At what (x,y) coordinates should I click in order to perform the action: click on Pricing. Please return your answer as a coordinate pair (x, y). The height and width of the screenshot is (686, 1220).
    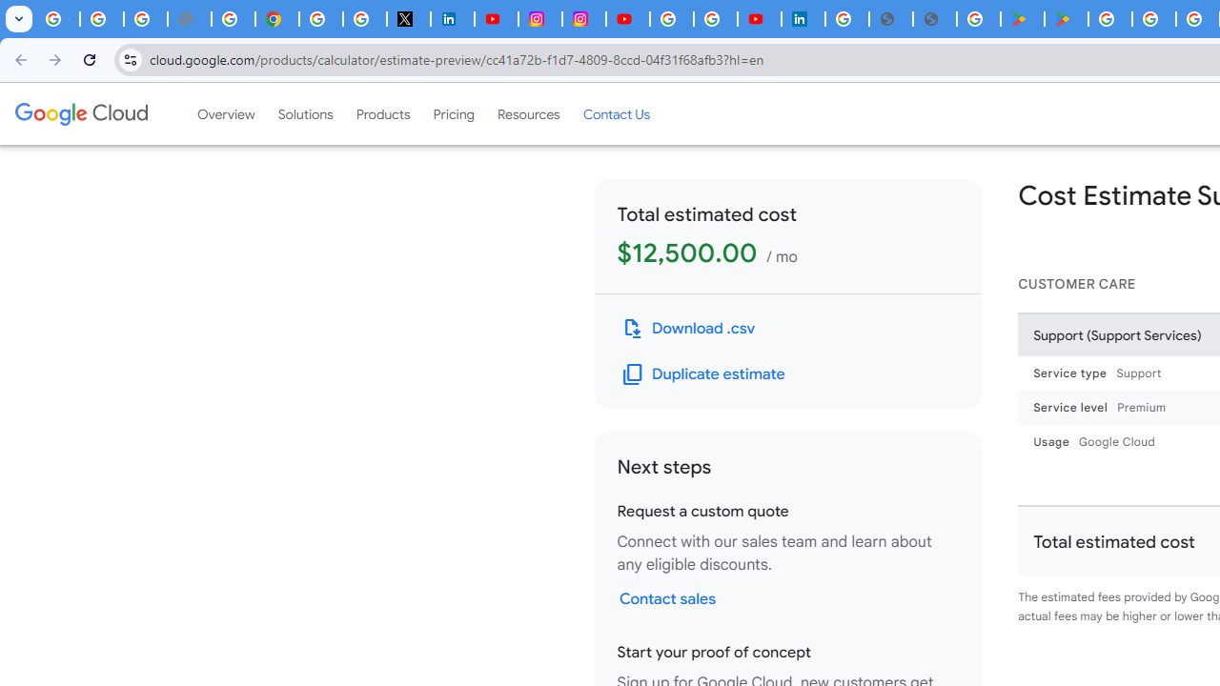
    Looking at the image, I should click on (454, 113).